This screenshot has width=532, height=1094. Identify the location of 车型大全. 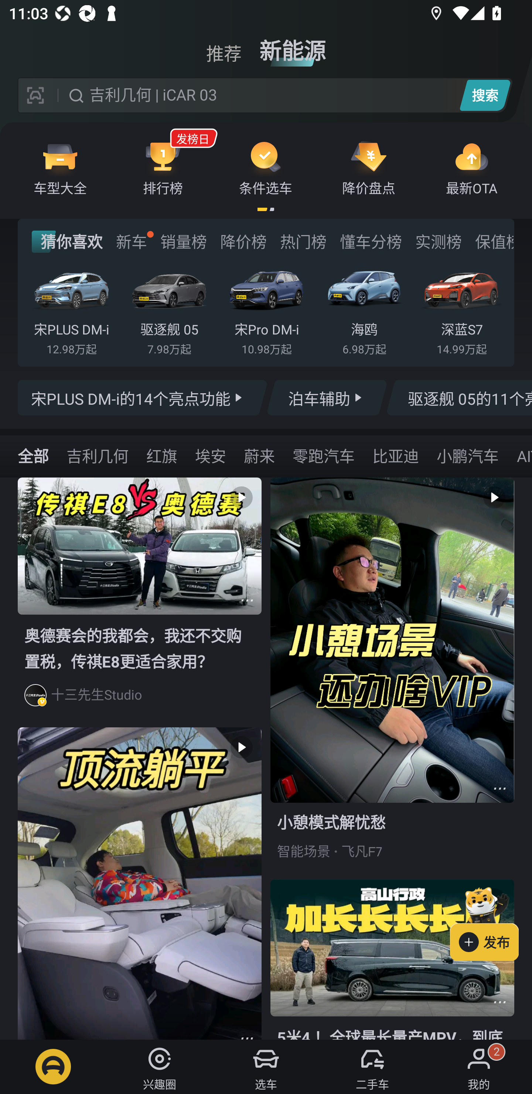
(60, 168).